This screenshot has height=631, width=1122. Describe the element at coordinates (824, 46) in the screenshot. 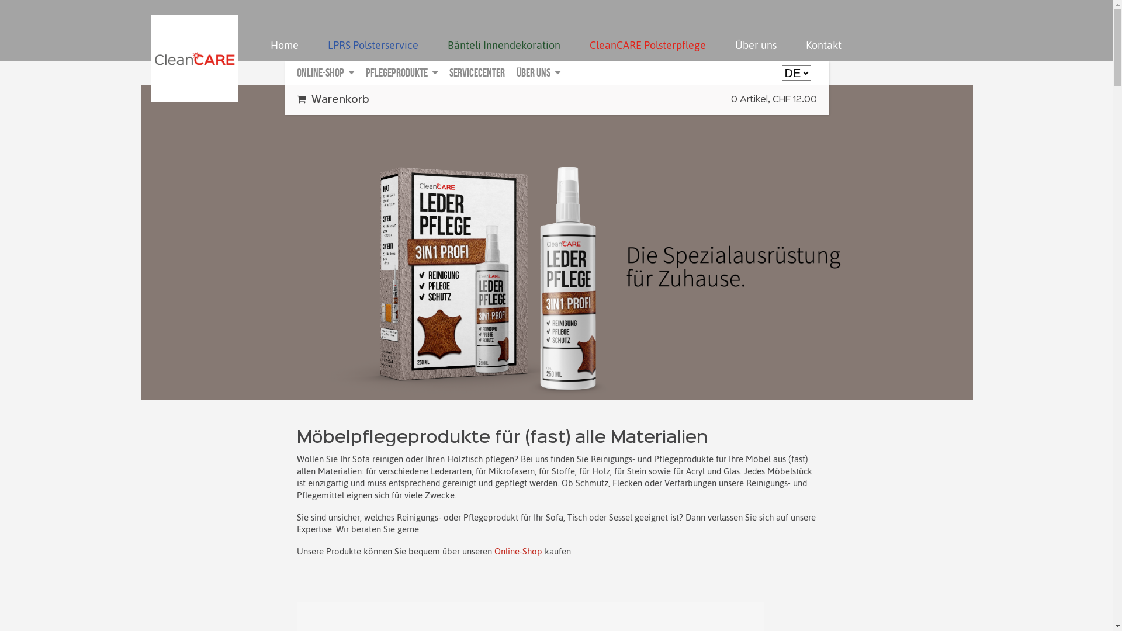

I see `Kontakt` at that location.